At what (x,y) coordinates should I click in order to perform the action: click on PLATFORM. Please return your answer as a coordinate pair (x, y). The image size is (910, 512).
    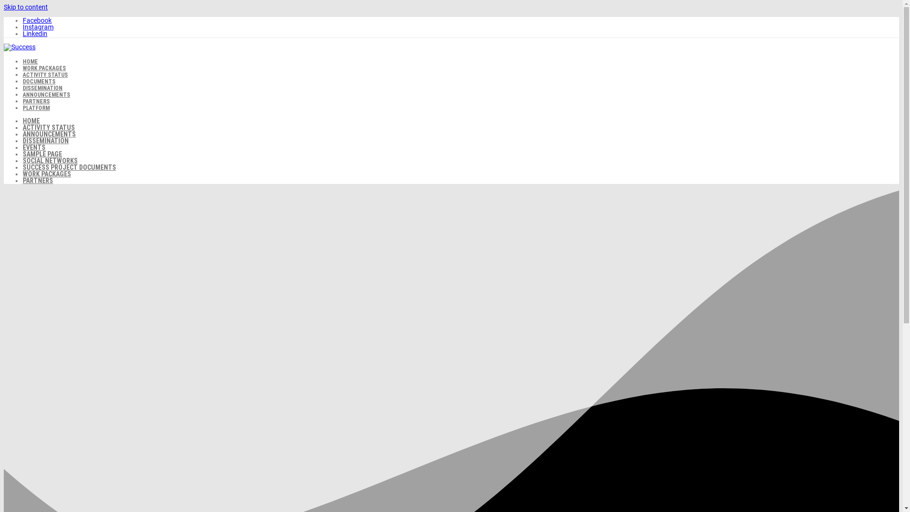
    Looking at the image, I should click on (36, 108).